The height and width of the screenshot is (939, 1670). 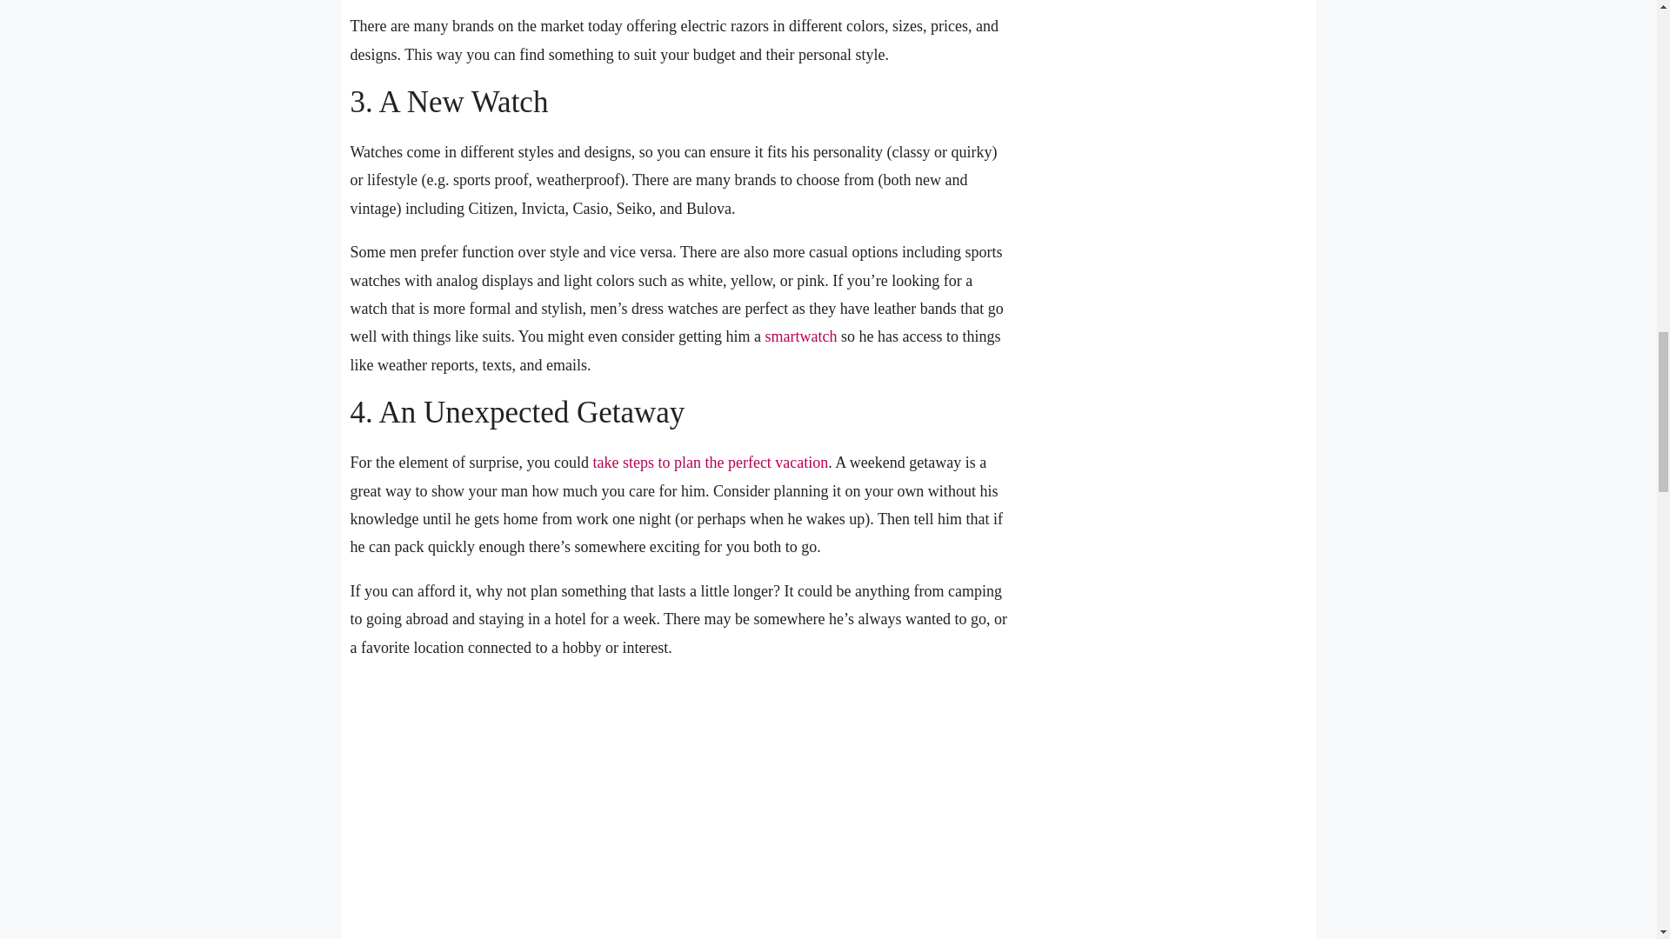 I want to click on take steps to plan the perfect vacation, so click(x=710, y=463).